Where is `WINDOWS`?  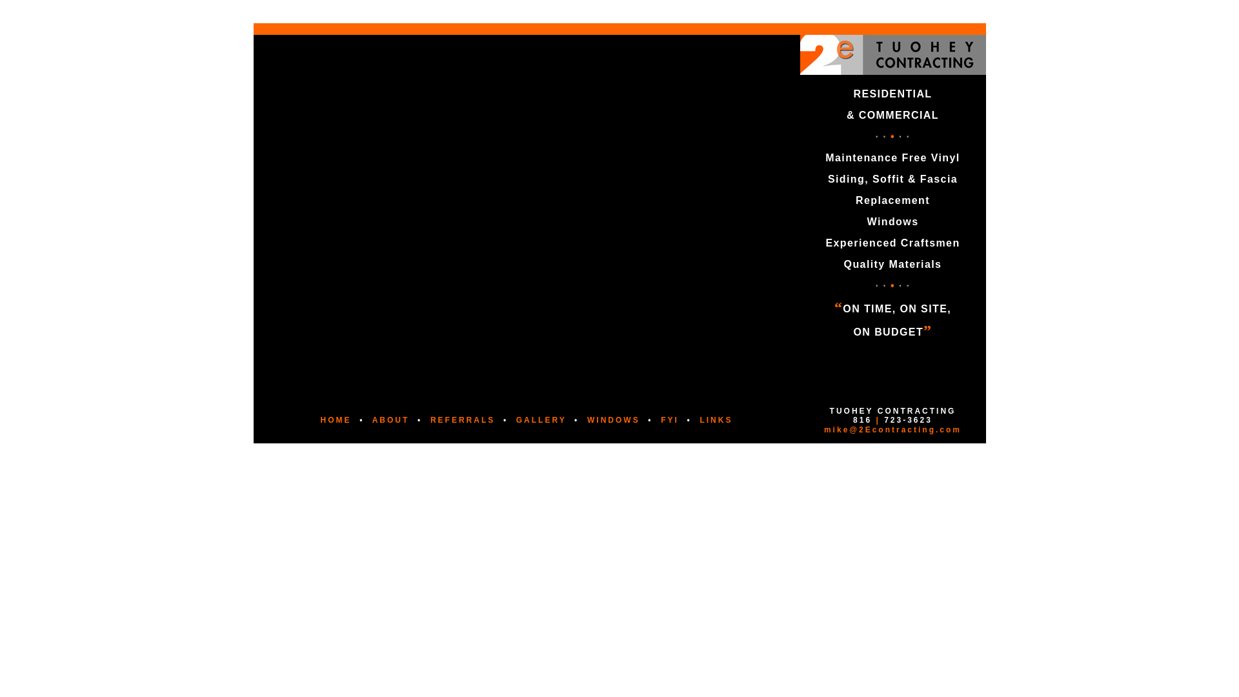 WINDOWS is located at coordinates (614, 420).